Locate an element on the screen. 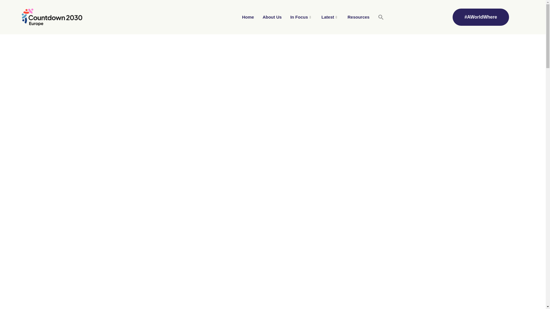  In Focus is located at coordinates (301, 17).